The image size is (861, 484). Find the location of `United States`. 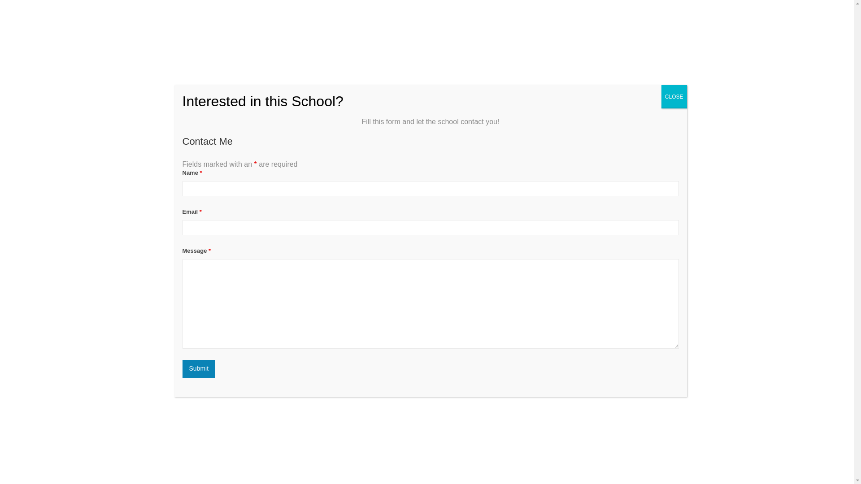

United States is located at coordinates (196, 211).